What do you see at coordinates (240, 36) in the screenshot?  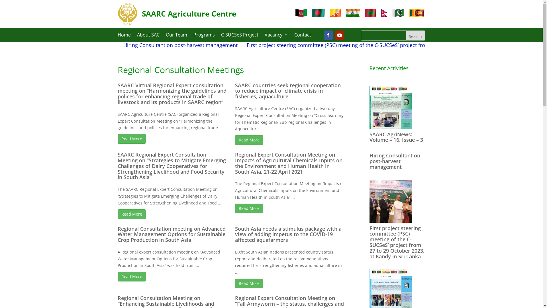 I see `C-SUCSeS Project` at bounding box center [240, 36].